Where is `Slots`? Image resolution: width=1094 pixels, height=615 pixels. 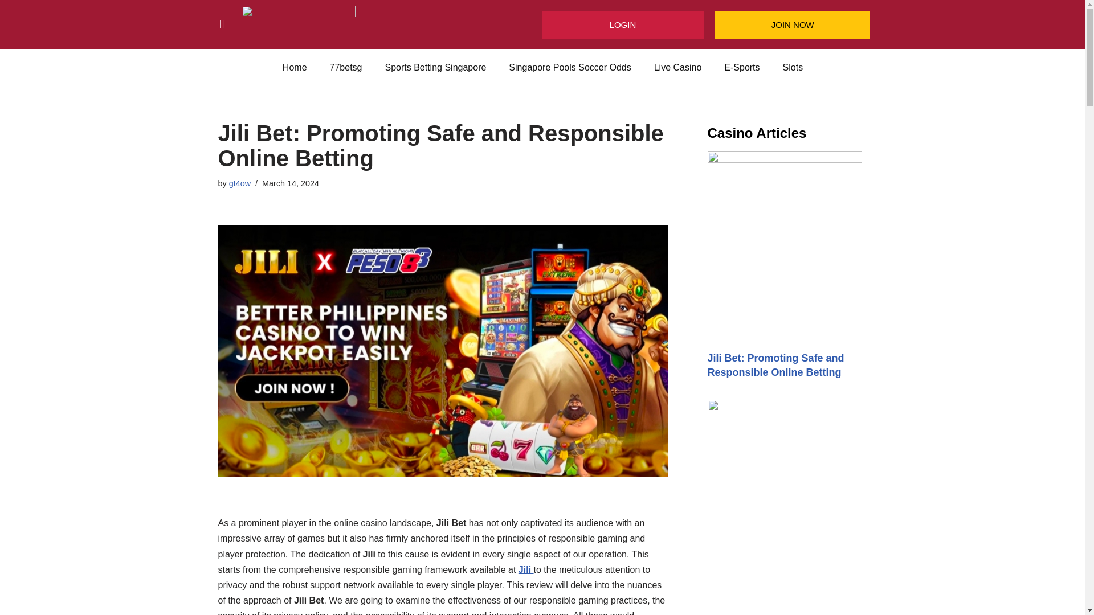 Slots is located at coordinates (793, 67).